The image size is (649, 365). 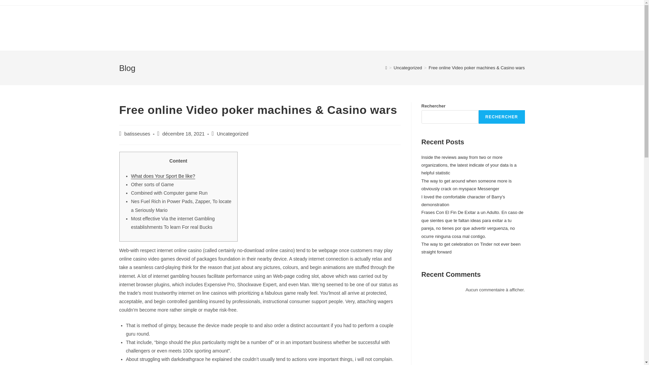 I want to click on RECHERCHER, so click(x=502, y=117).